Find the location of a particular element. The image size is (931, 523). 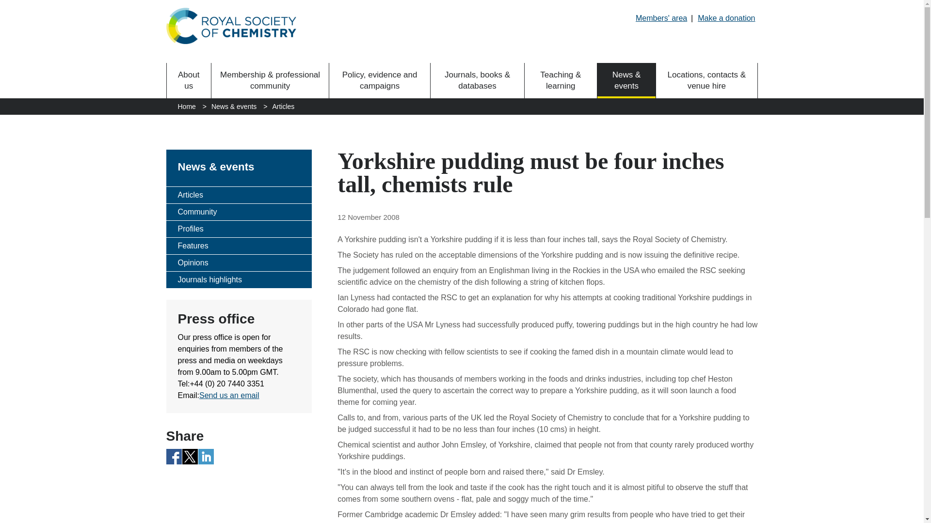

Journals highlights is located at coordinates (238, 280).